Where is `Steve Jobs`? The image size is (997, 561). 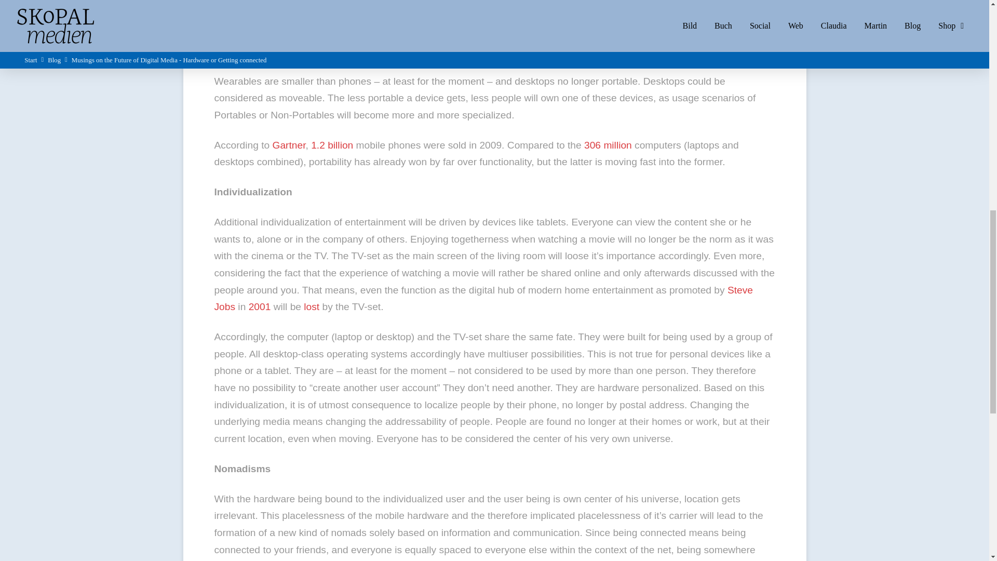 Steve Jobs is located at coordinates (483, 298).